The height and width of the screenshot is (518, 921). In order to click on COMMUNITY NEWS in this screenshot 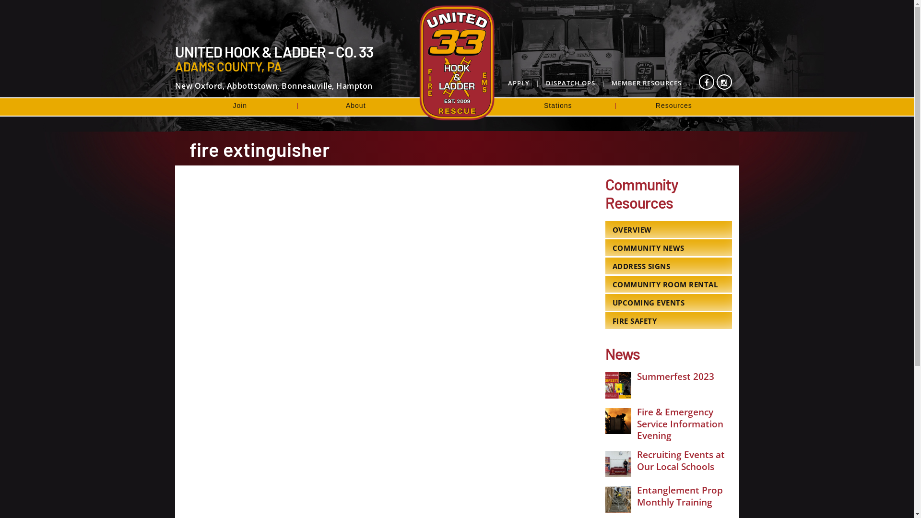, I will do `click(669, 247)`.